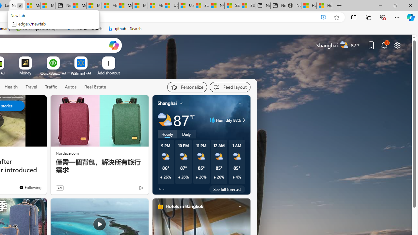  I want to click on Ad Choice, so click(141, 188).